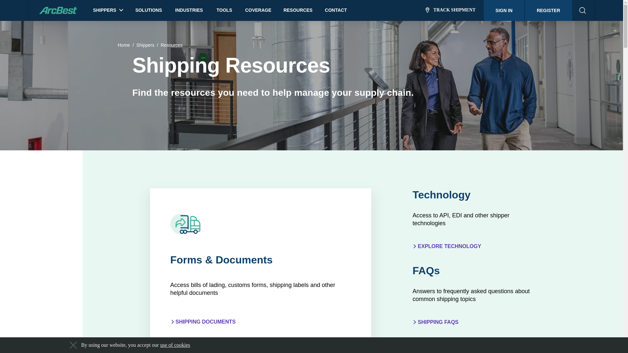  What do you see at coordinates (450, 10) in the screenshot?
I see `TRACK SHIPMENT` at bounding box center [450, 10].